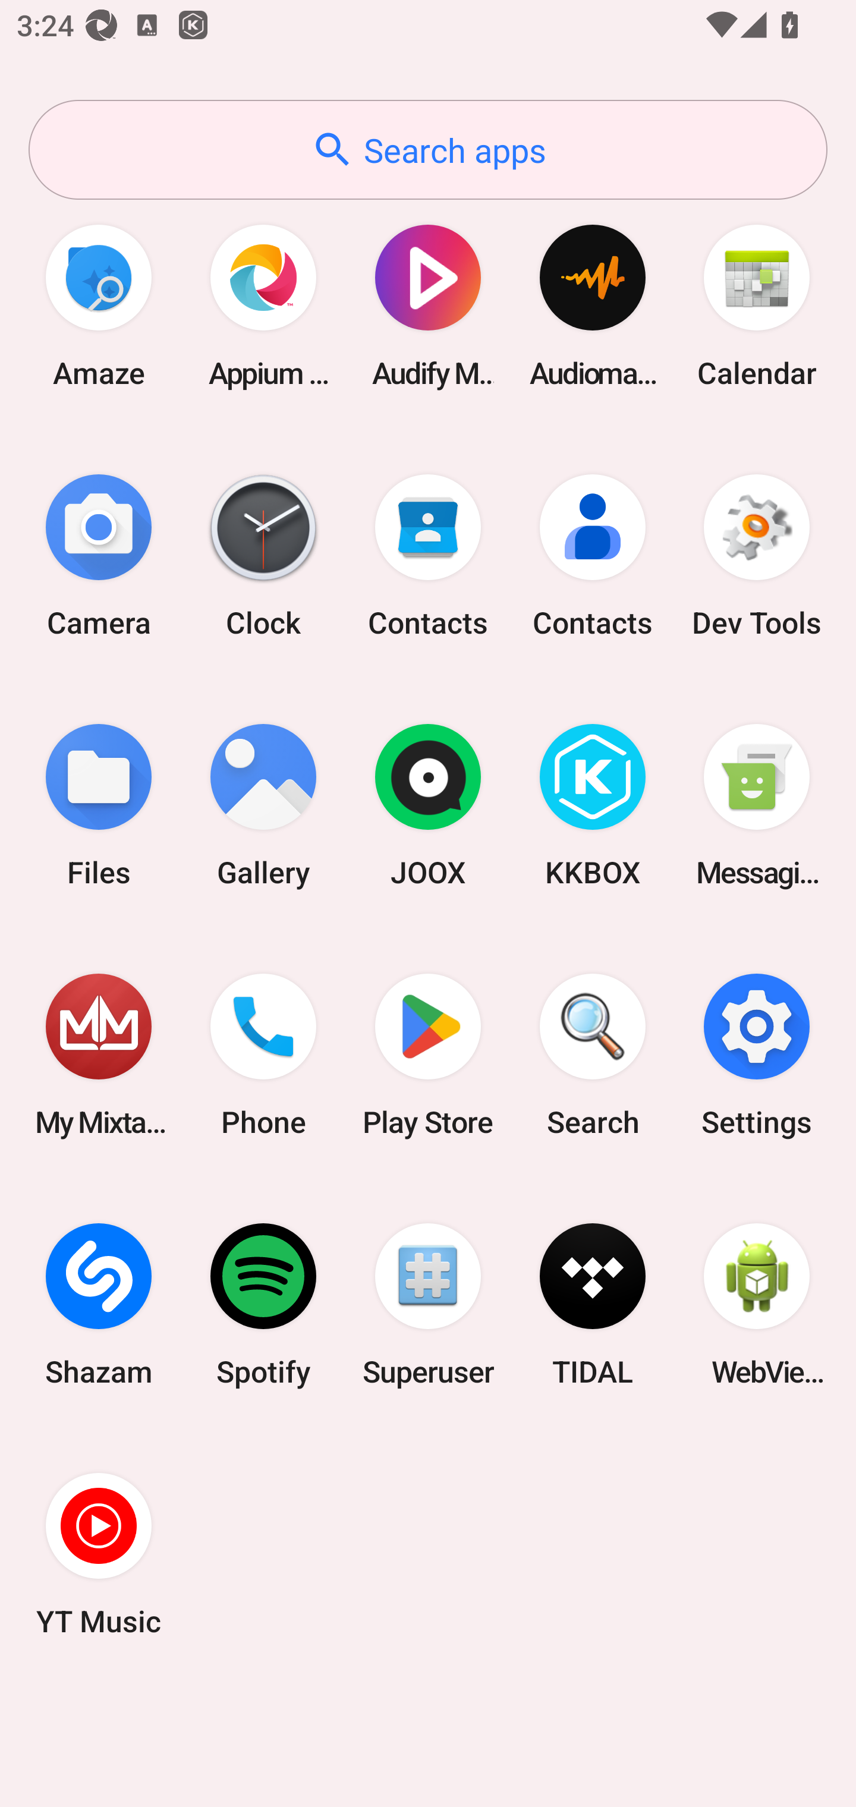 The image size is (856, 1807). I want to click on Appium Settings, so click(263, 306).